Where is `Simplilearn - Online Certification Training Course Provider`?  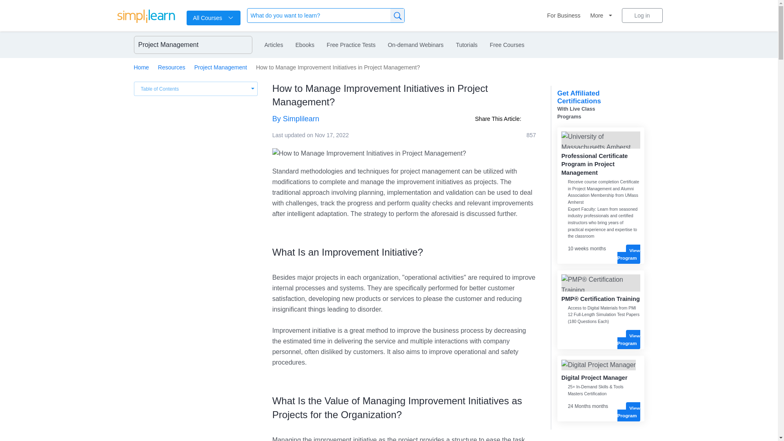 Simplilearn - Online Certification Training Course Provider is located at coordinates (146, 17).